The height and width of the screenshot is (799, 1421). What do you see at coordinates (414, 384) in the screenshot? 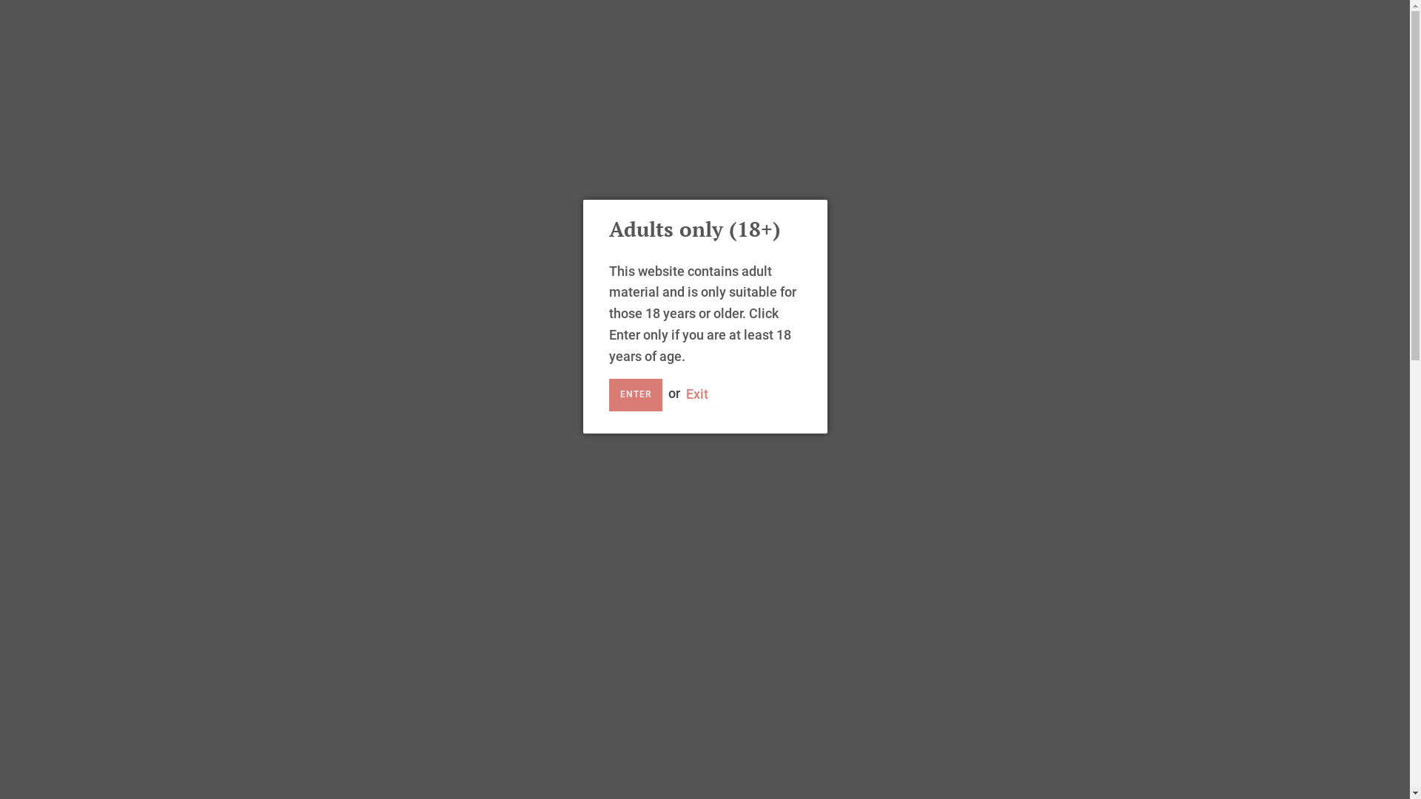
I see `Toggle menu` at bounding box center [414, 384].